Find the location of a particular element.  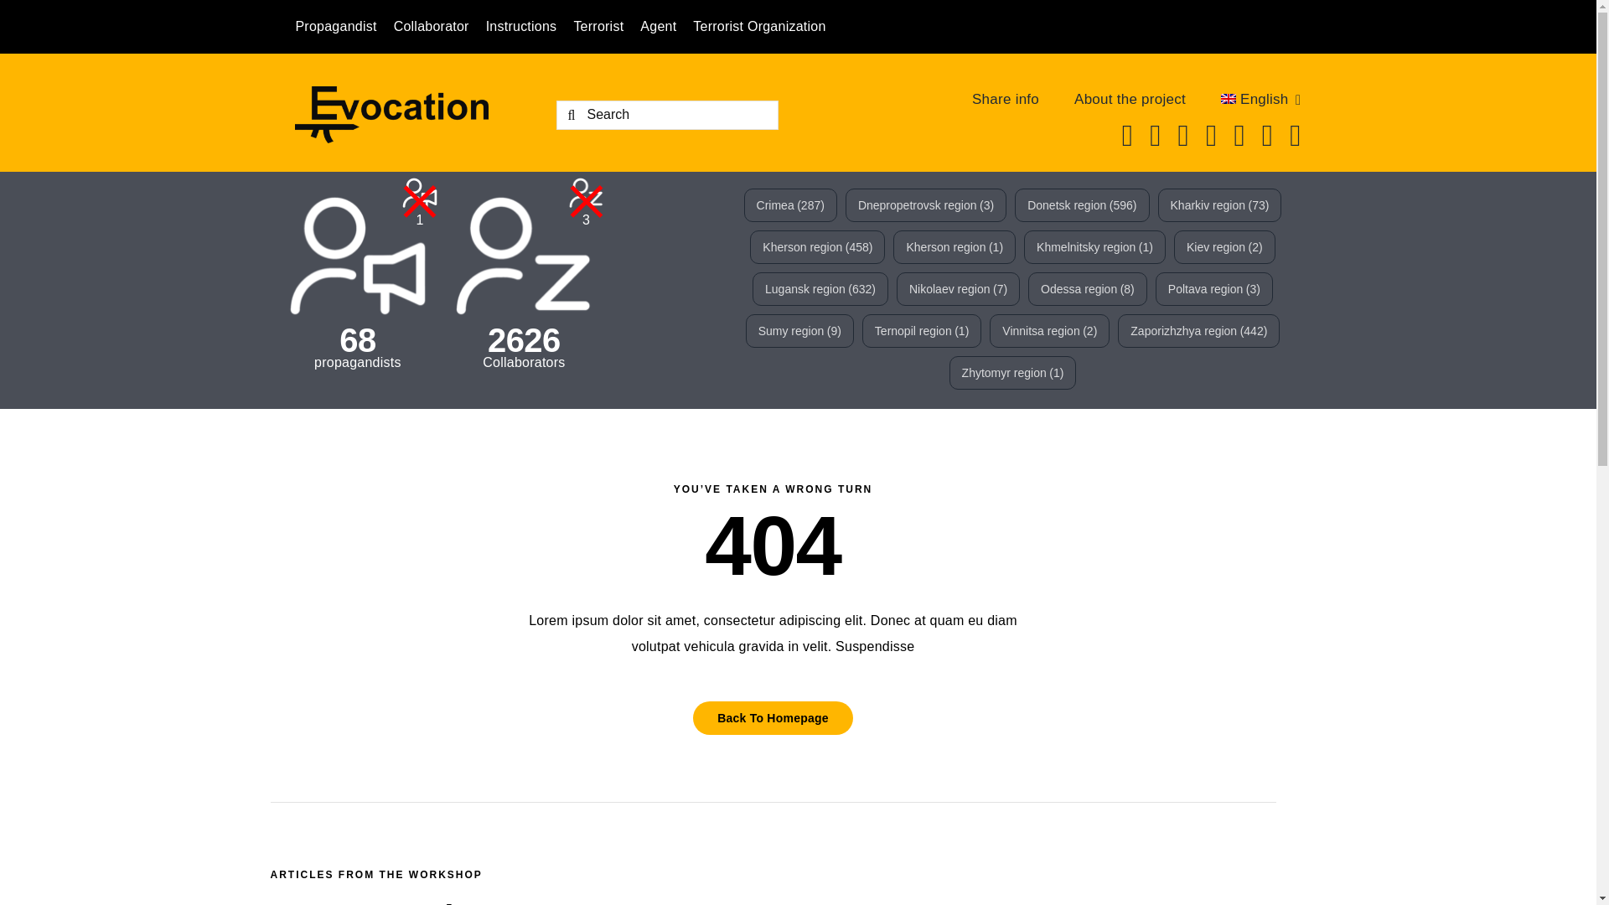

Terrorist is located at coordinates (607, 27).